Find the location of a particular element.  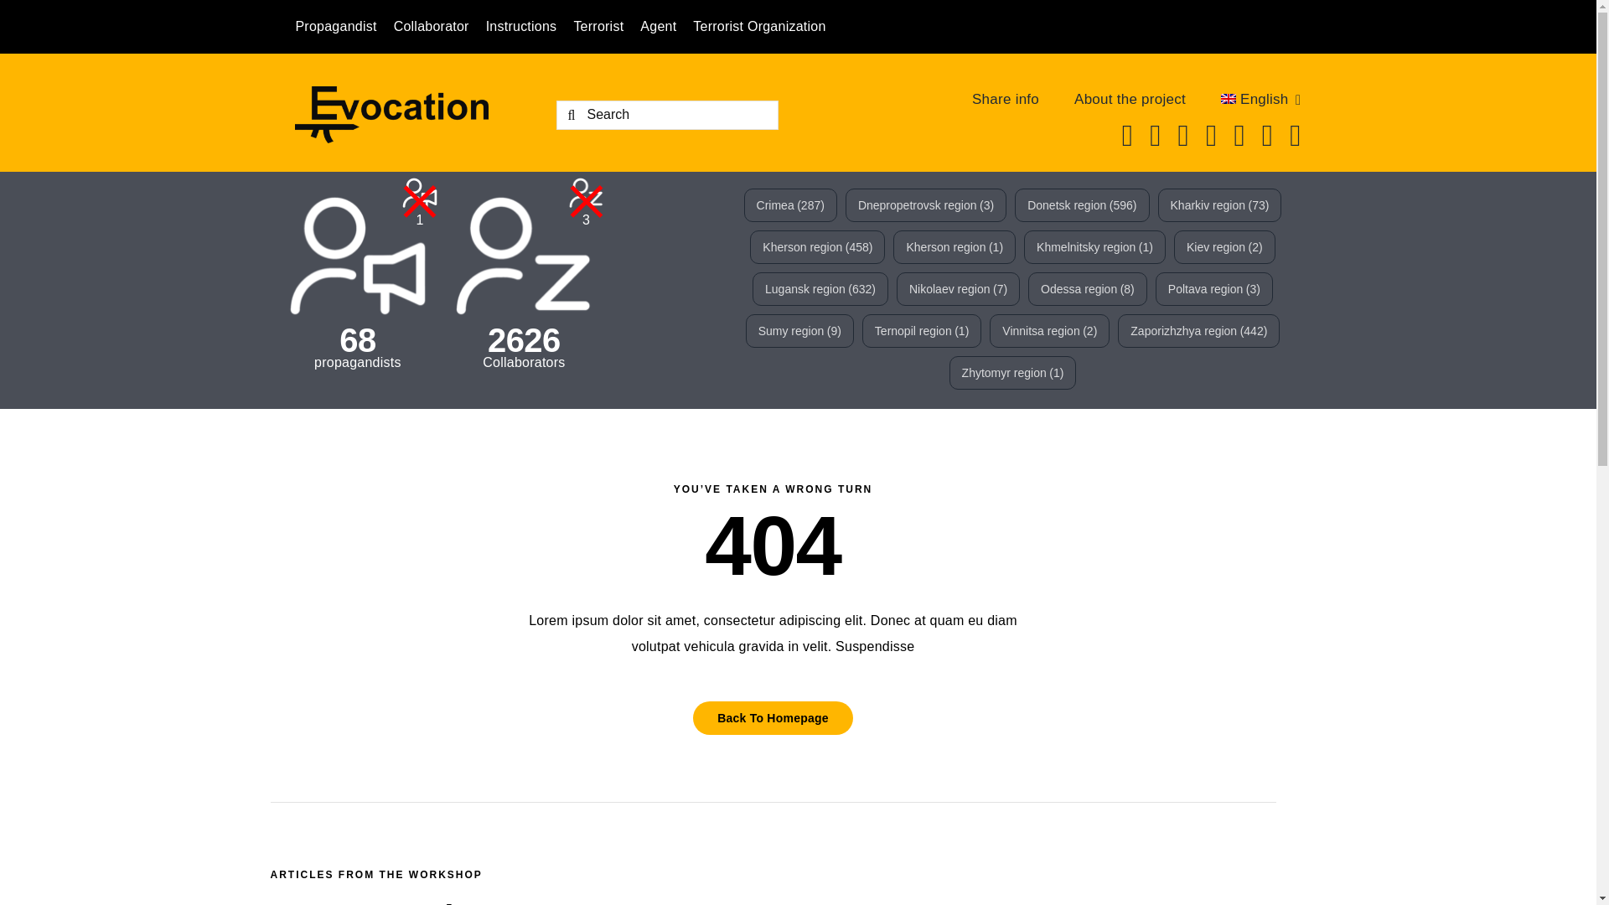

Terrorist is located at coordinates (607, 27).